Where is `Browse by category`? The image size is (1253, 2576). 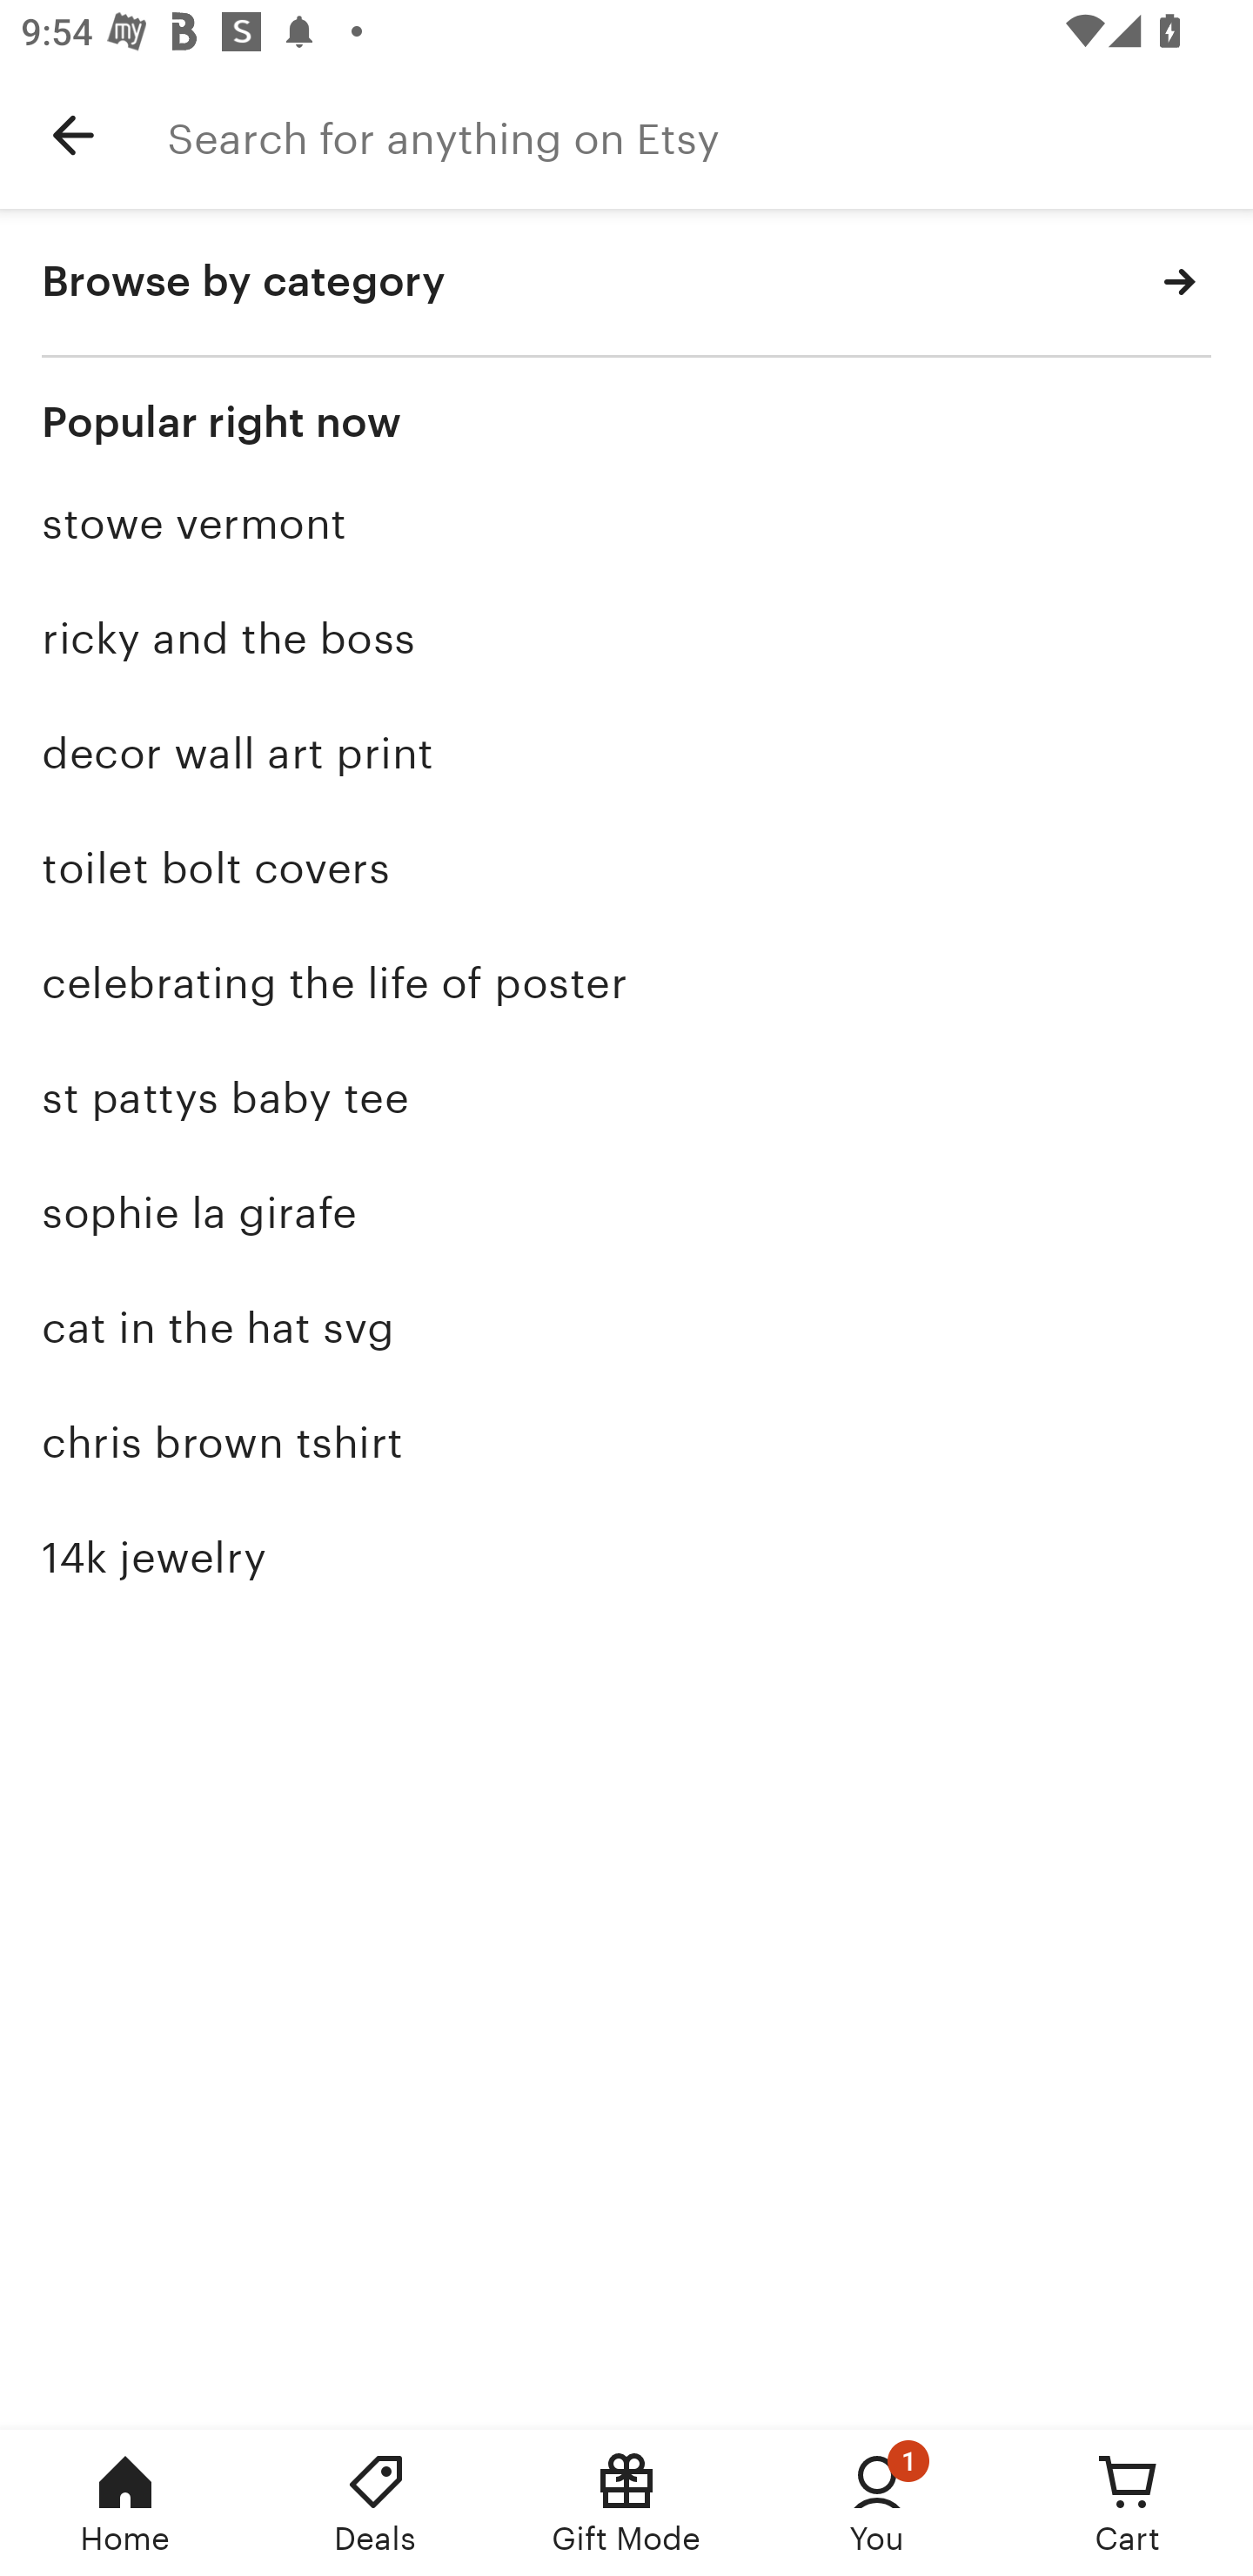
Browse by category is located at coordinates (626, 283).